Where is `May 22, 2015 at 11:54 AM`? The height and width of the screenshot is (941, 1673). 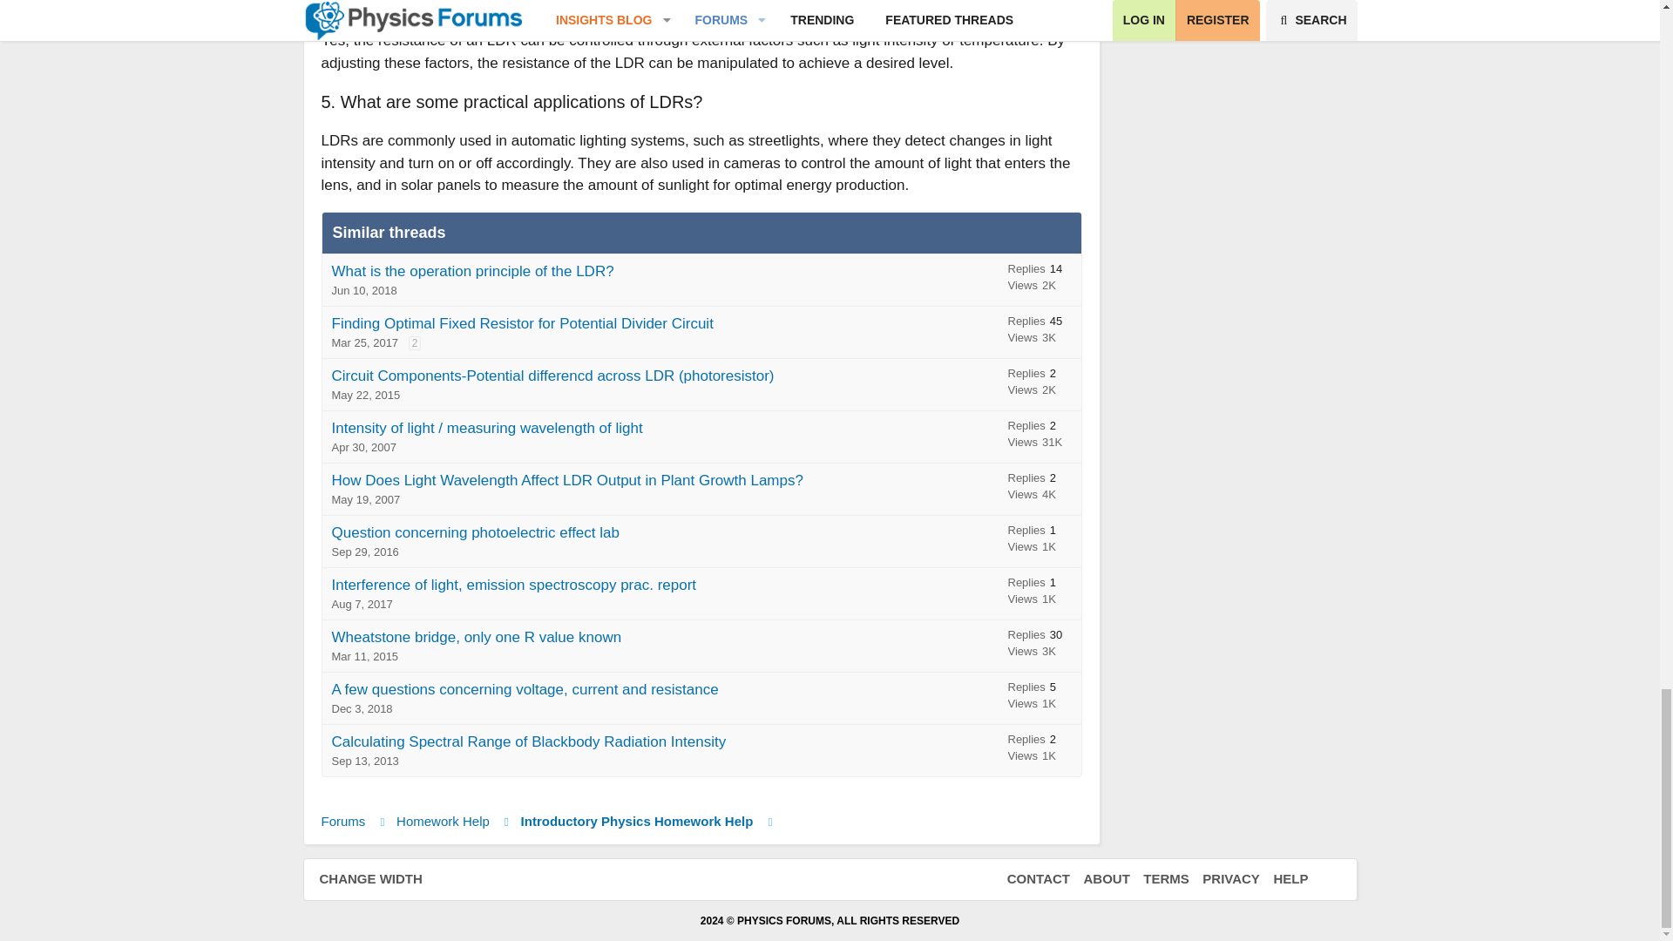 May 22, 2015 at 11:54 AM is located at coordinates (365, 396).